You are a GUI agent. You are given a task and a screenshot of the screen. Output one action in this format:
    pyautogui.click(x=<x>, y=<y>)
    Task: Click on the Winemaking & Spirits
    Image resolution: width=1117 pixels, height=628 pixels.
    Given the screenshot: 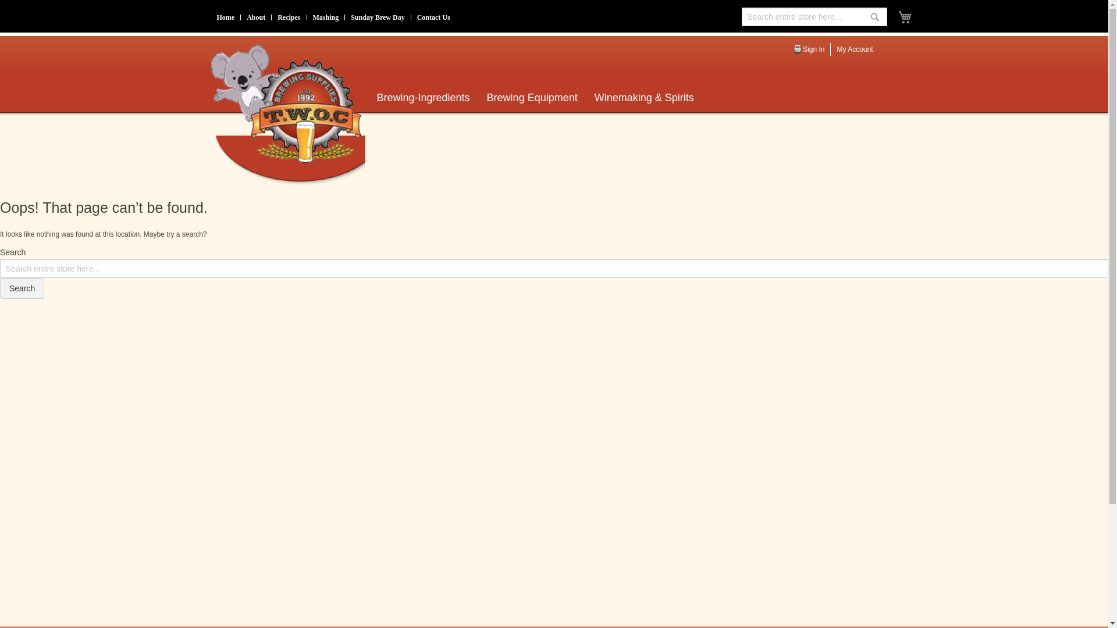 What is the action you would take?
    pyautogui.click(x=644, y=98)
    